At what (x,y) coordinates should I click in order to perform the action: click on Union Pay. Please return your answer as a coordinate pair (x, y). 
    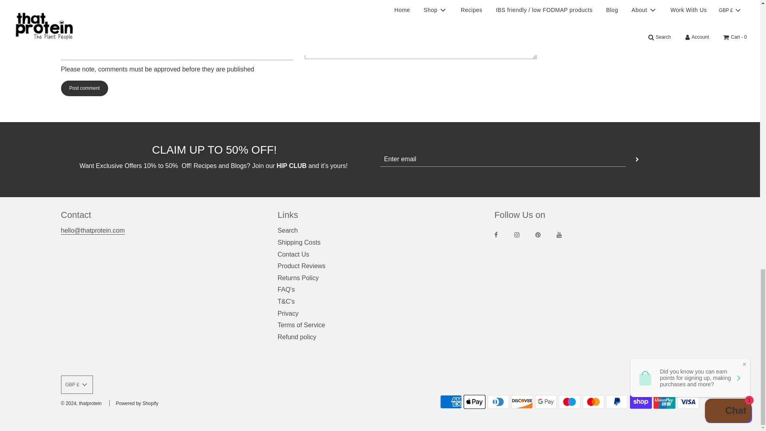
    Looking at the image, I should click on (664, 402).